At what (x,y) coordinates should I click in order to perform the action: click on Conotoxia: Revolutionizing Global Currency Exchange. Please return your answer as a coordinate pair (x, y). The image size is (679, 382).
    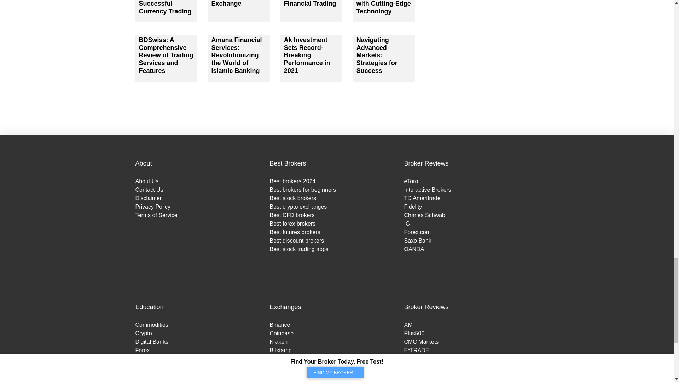
    Looking at the image, I should click on (236, 4).